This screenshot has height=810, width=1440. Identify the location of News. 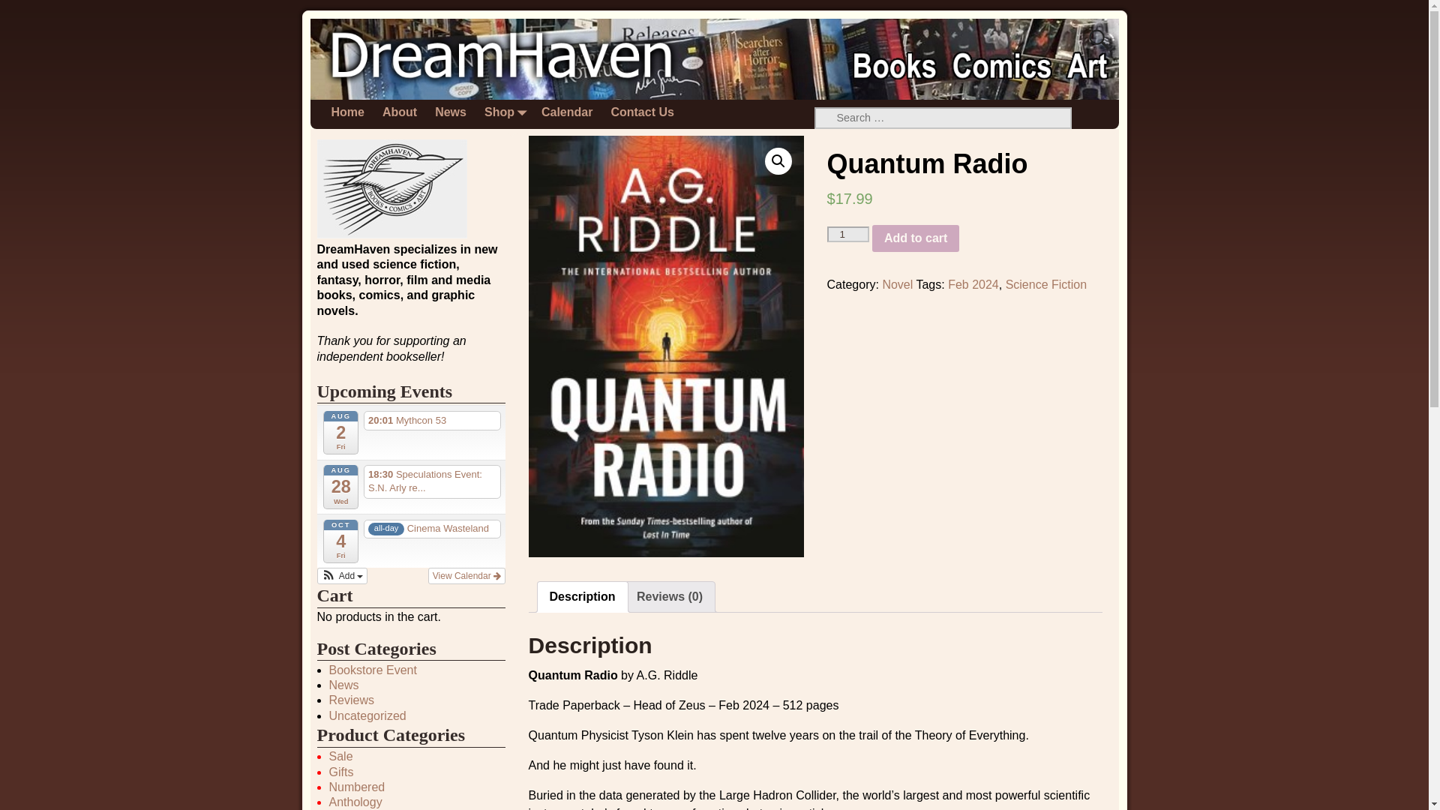
(450, 112).